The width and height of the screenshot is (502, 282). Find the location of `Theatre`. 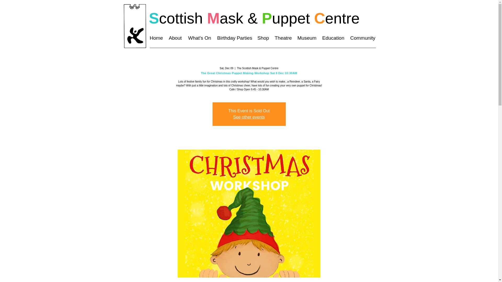

Theatre is located at coordinates (283, 38).